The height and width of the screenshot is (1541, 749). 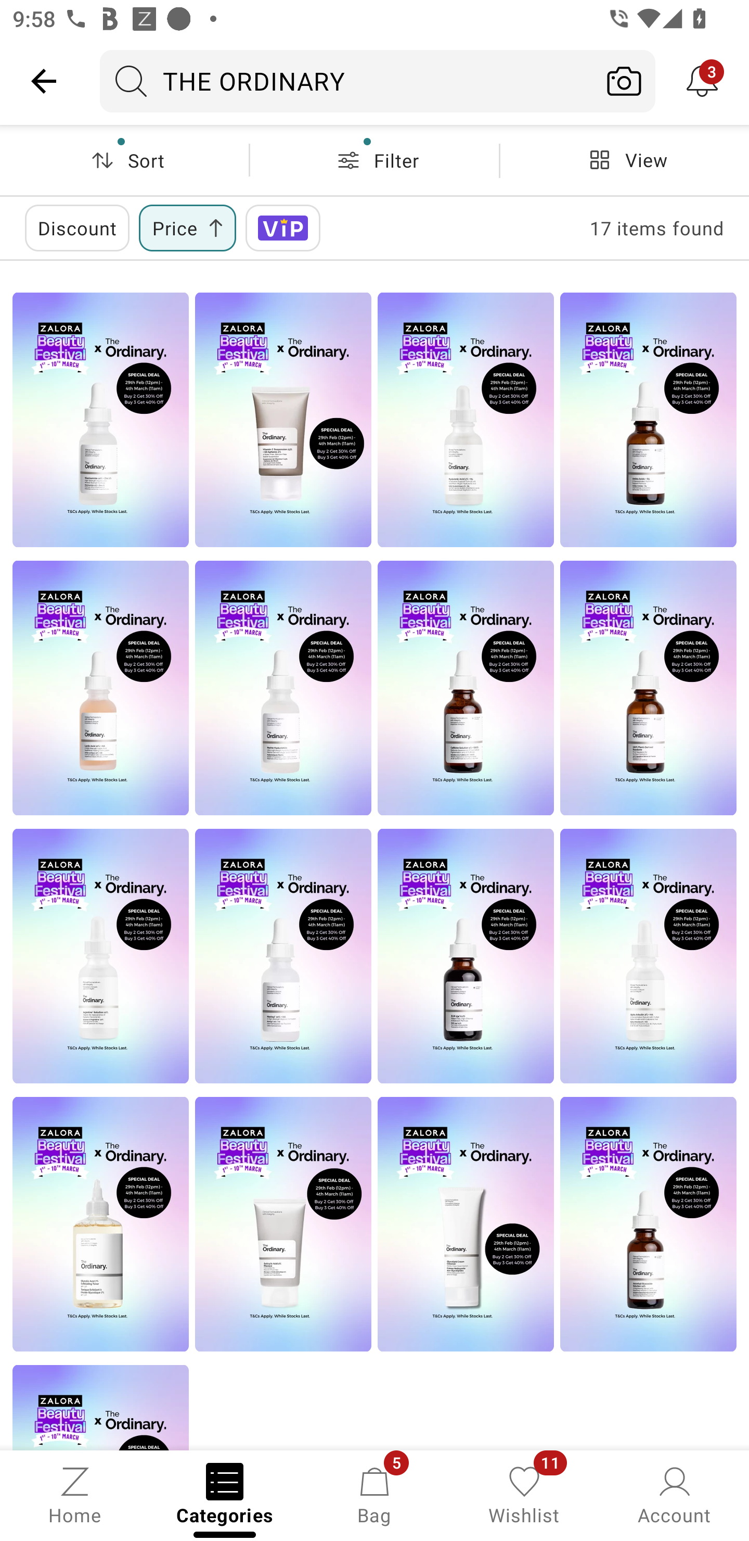 I want to click on Home, so click(x=75, y=1494).